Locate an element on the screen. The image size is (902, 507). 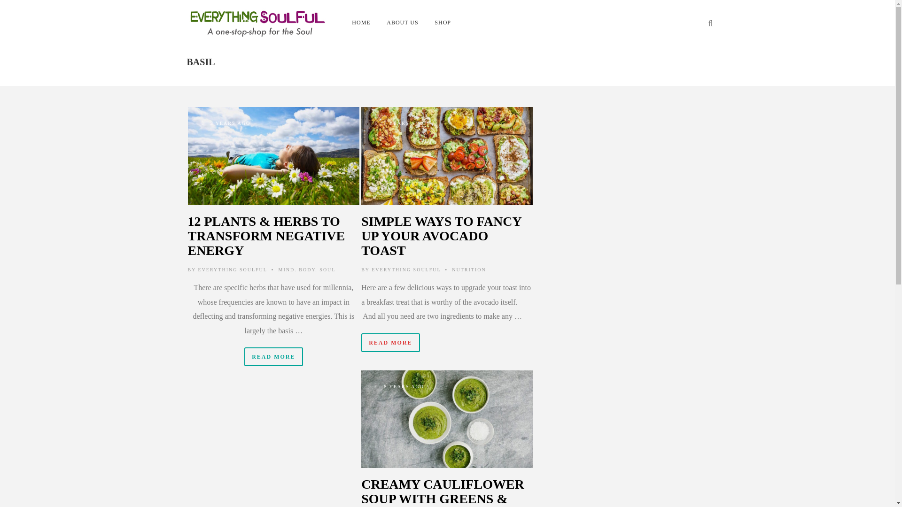
EVERYTHING SOULFUL is located at coordinates (406, 269).